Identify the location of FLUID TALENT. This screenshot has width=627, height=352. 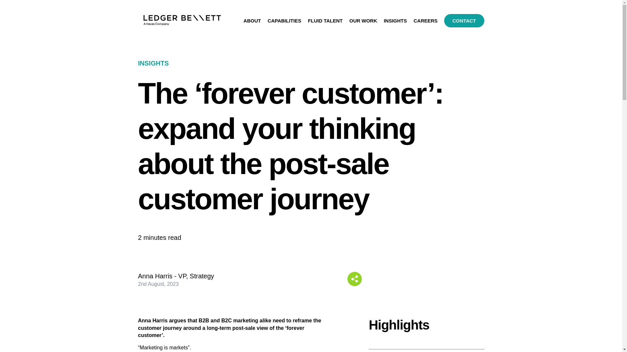
(325, 23).